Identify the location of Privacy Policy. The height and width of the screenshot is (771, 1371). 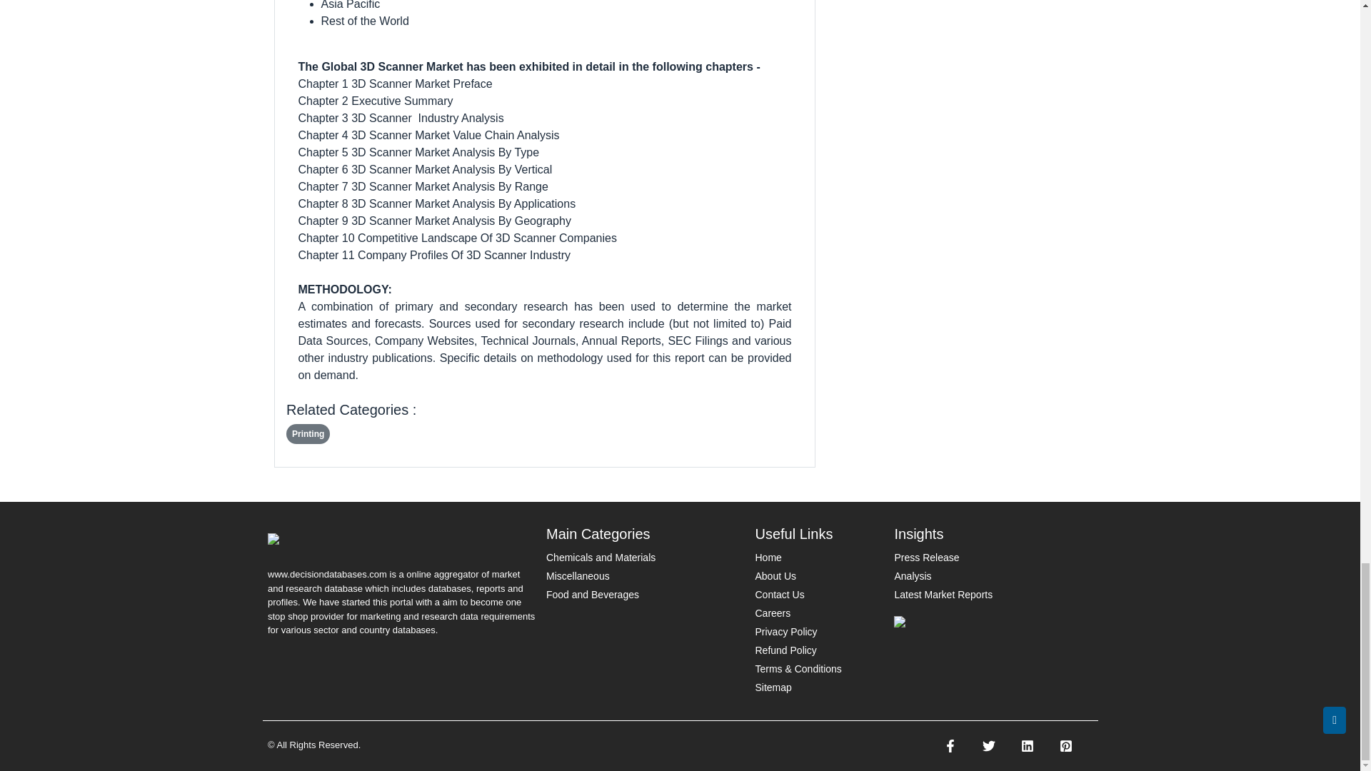
(785, 631).